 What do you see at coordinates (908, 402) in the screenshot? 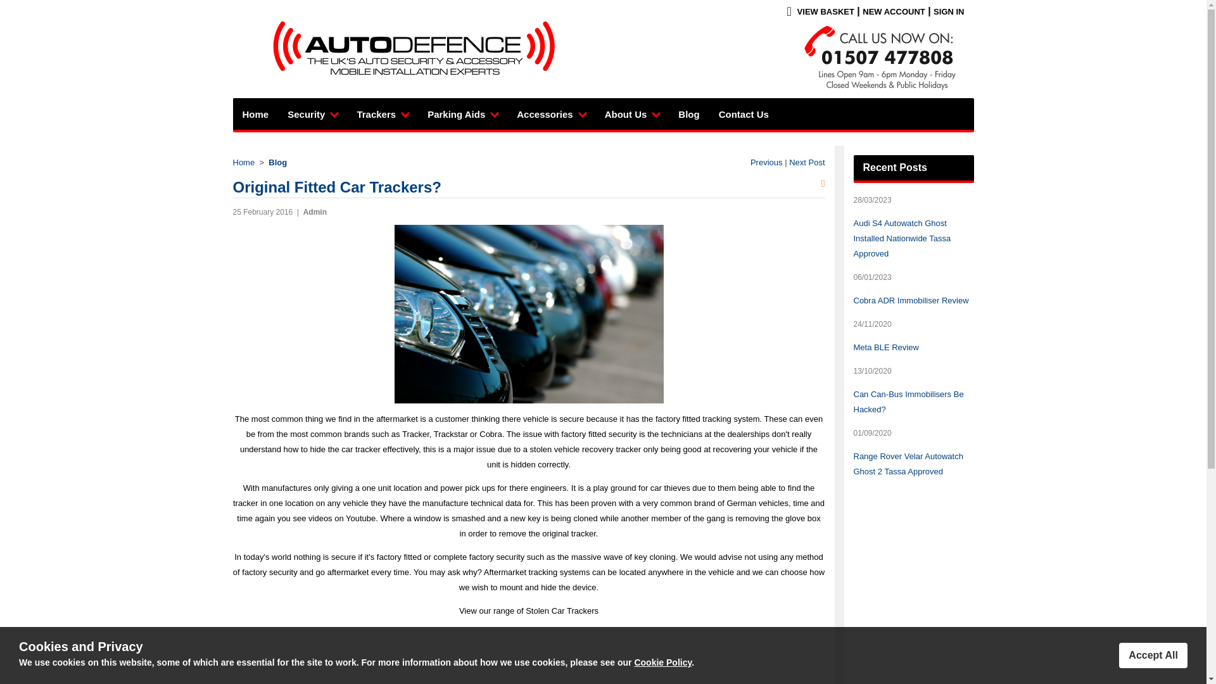
I see `Can Can-Bus Immobilisers Be Hacked?` at bounding box center [908, 402].